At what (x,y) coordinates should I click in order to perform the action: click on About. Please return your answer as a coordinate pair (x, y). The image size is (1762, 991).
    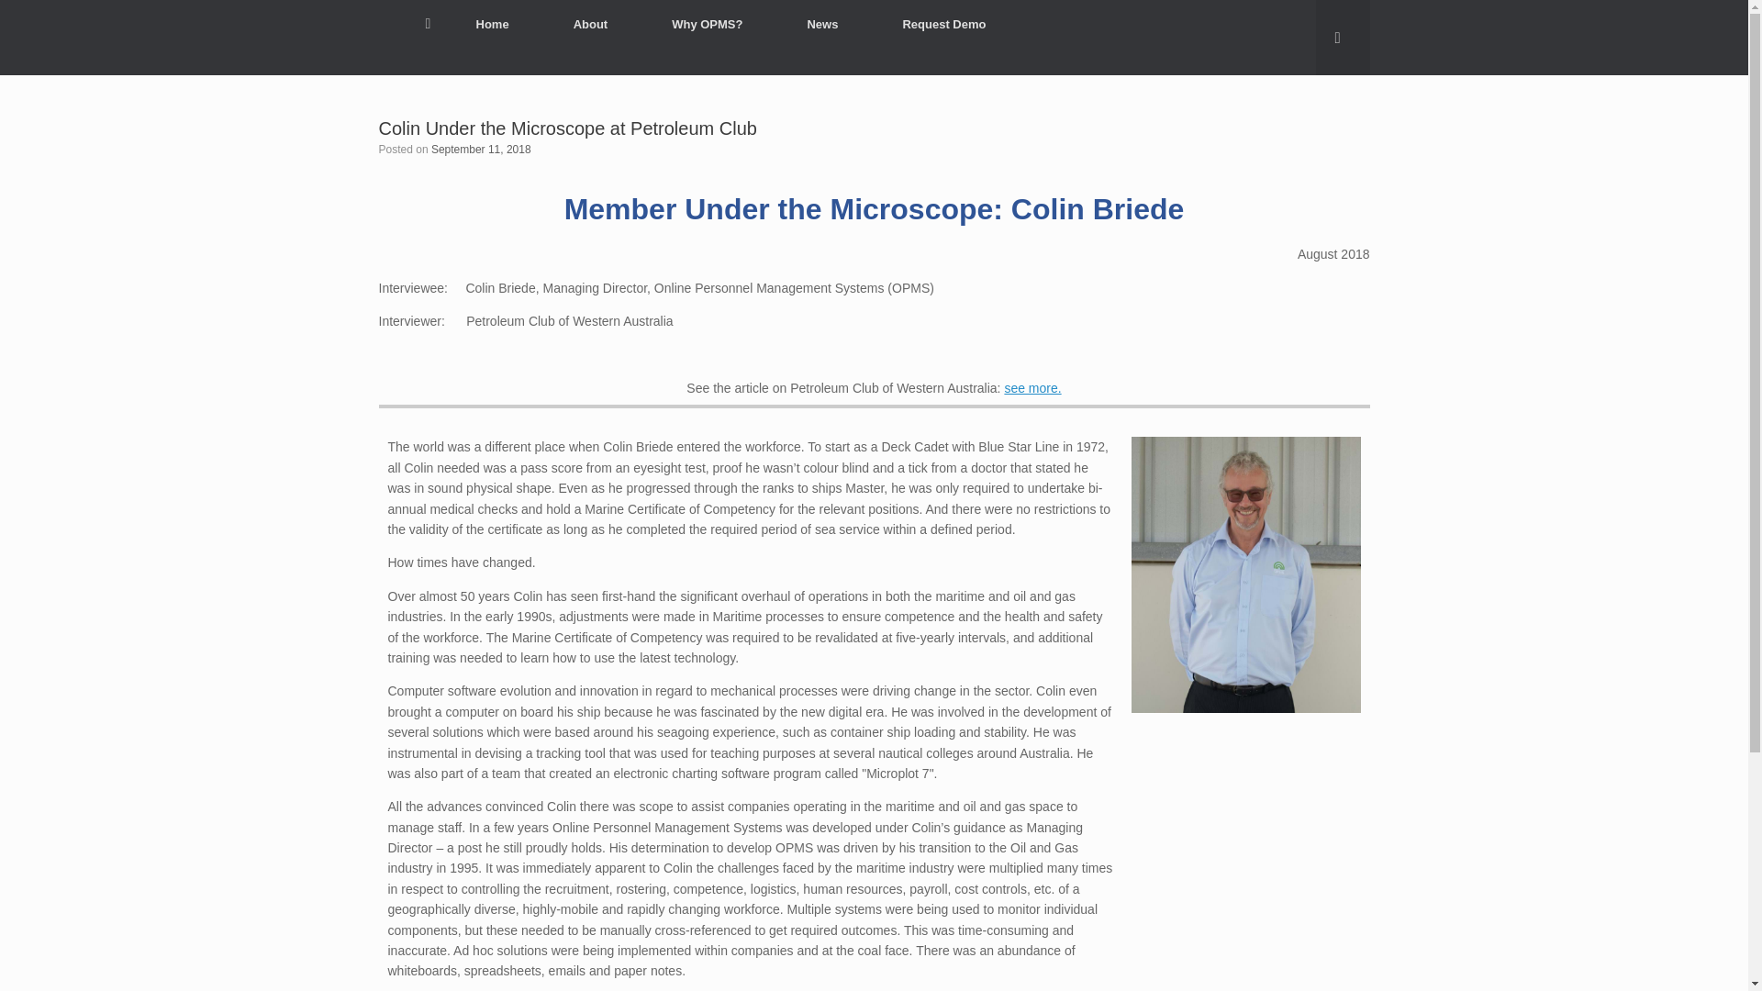
    Looking at the image, I should click on (591, 24).